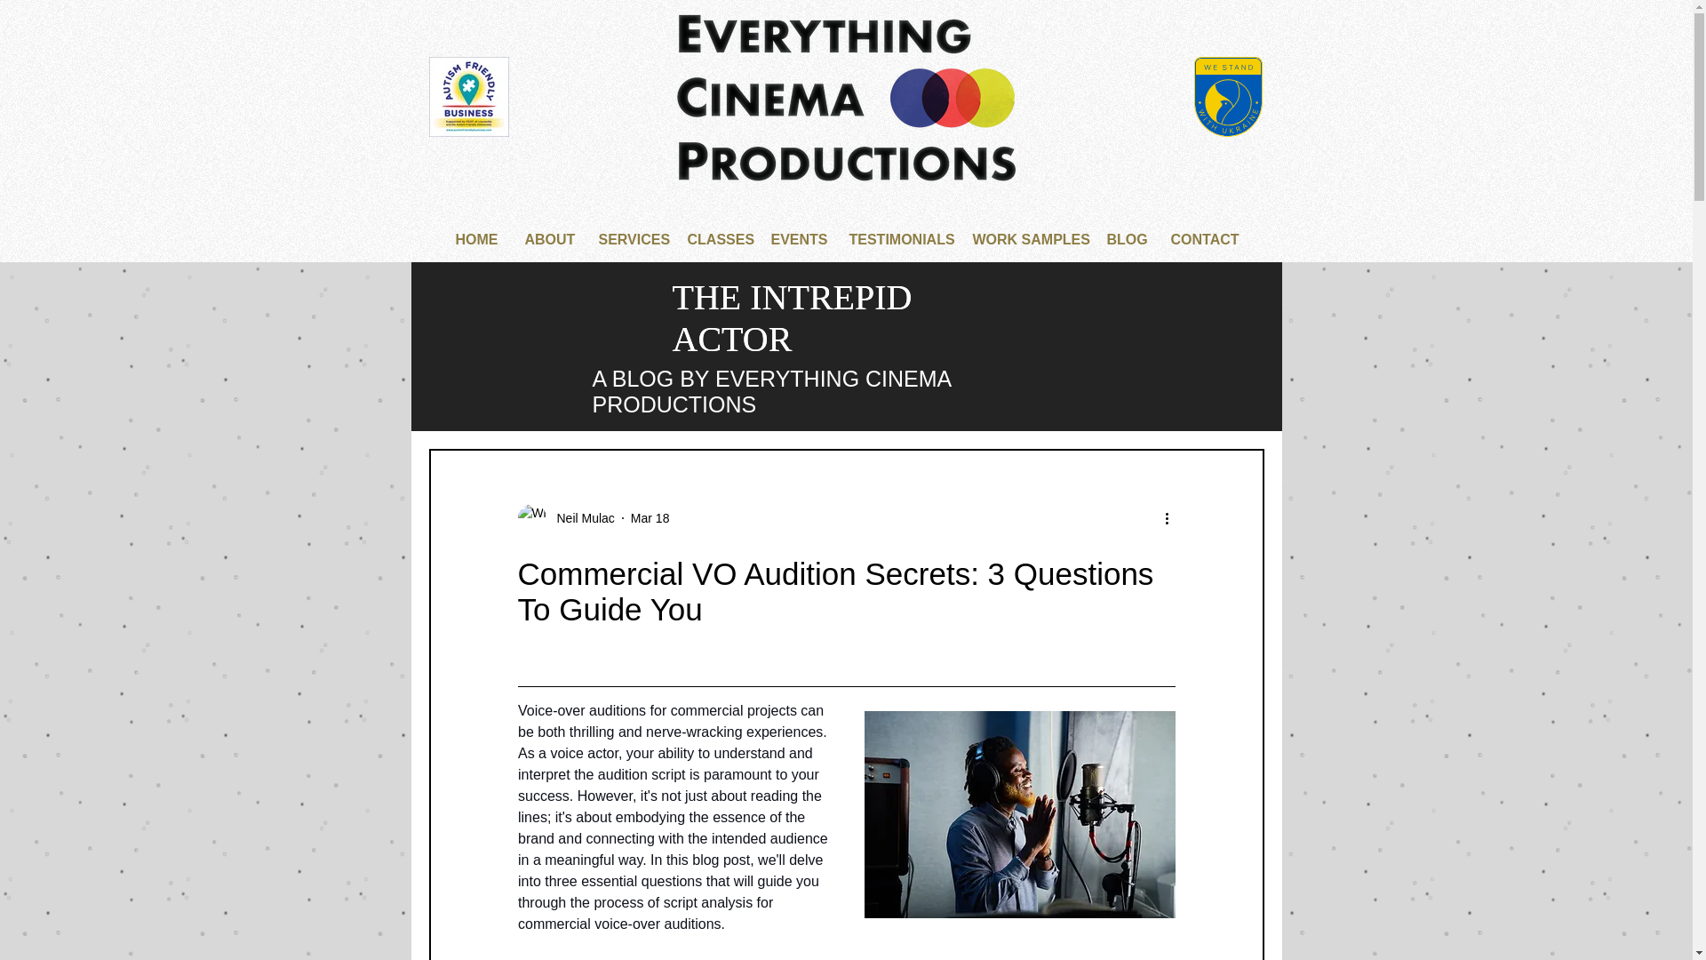  Describe the element at coordinates (1025, 240) in the screenshot. I see `WORK SAMPLES` at that location.